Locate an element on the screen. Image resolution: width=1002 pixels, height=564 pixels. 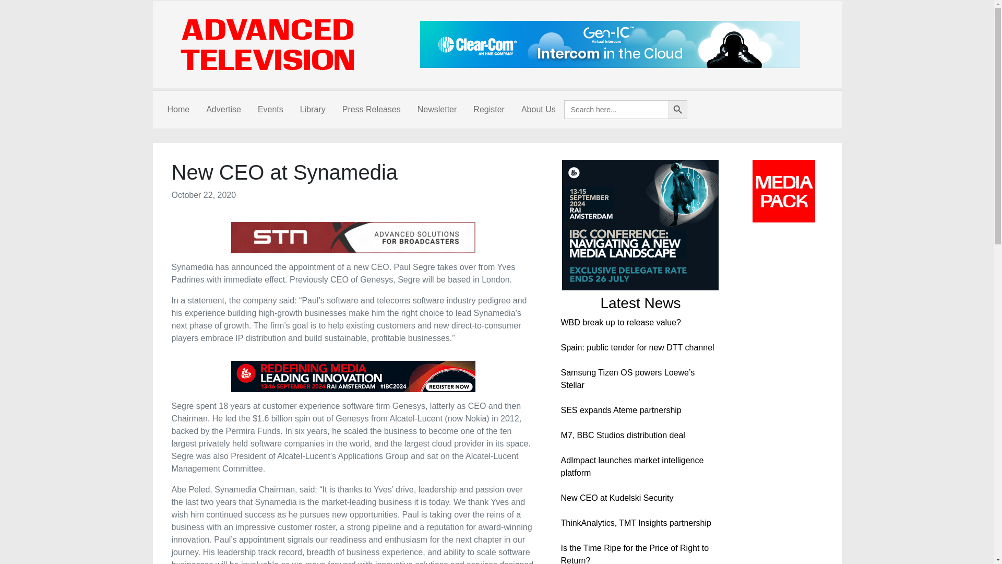
M7, BBC Studios distribution deal is located at coordinates (622, 436).